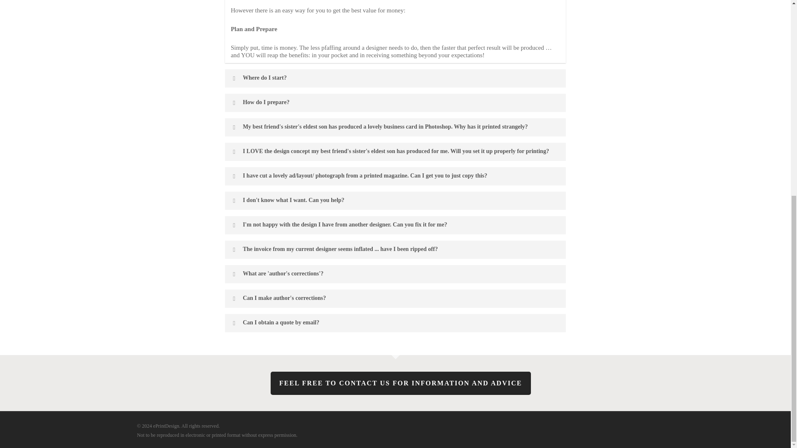 Image resolution: width=797 pixels, height=448 pixels. I want to click on FEEL FREE TO CONTACT US FOR INFORMATION AND ADVICE, so click(401, 383).